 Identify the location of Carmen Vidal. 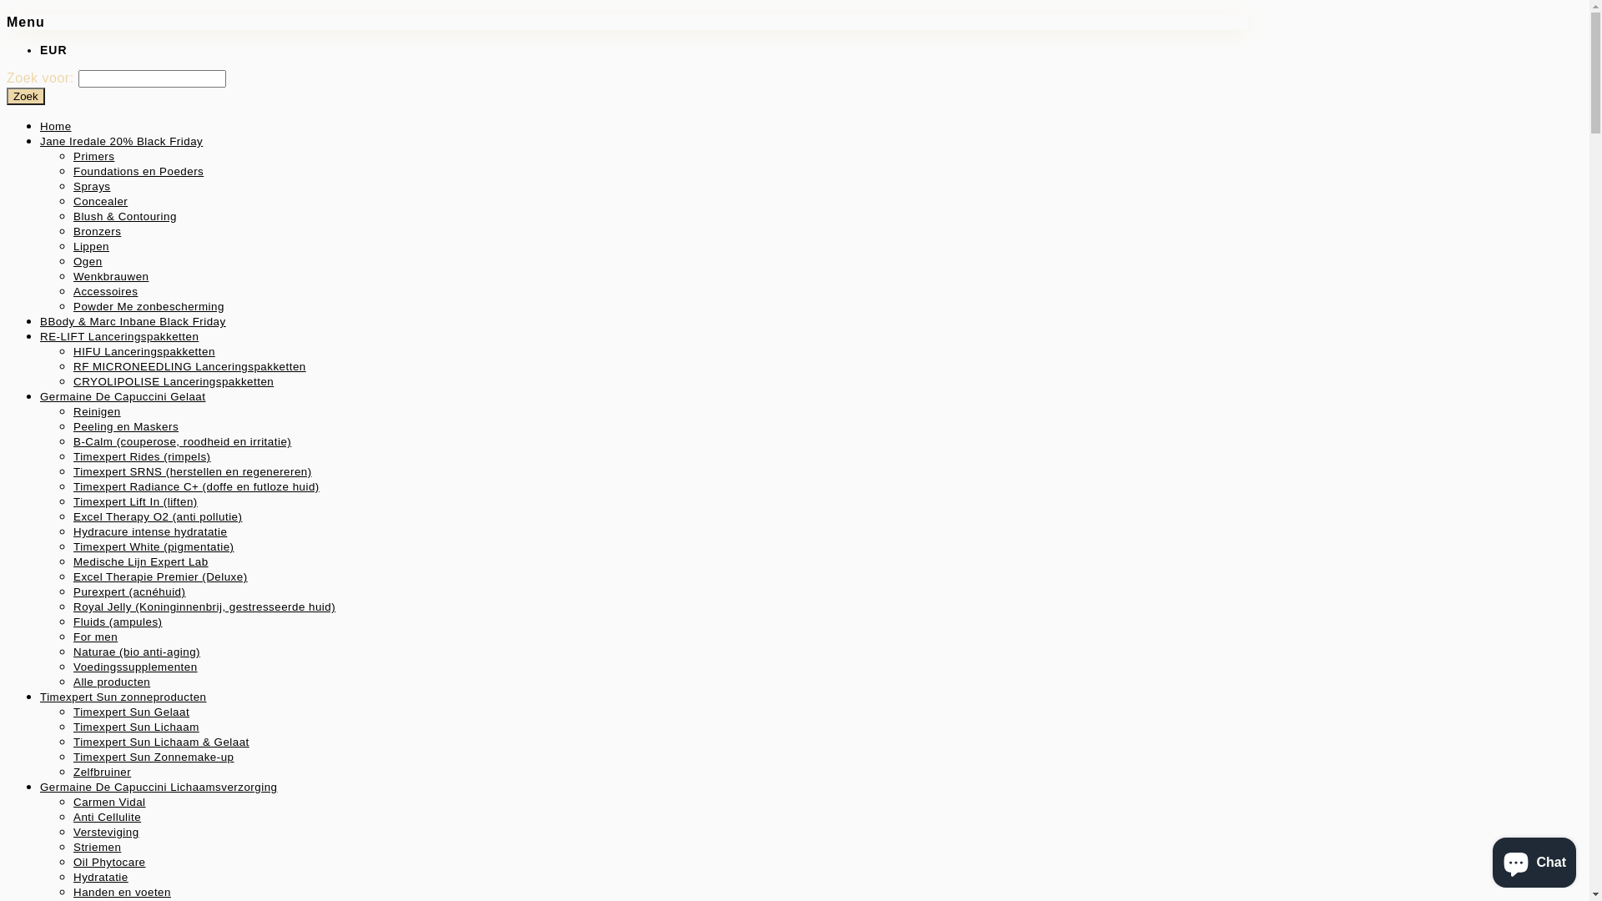
(110, 801).